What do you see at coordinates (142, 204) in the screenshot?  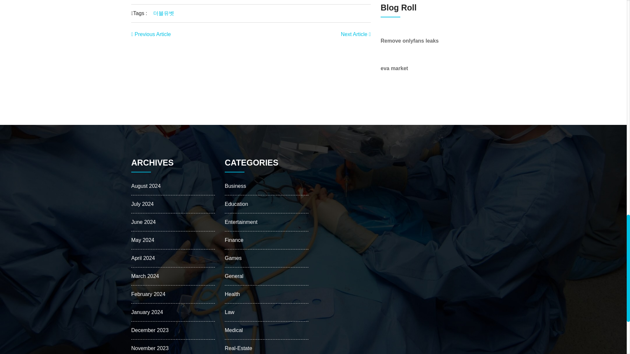 I see `July 2024` at bounding box center [142, 204].